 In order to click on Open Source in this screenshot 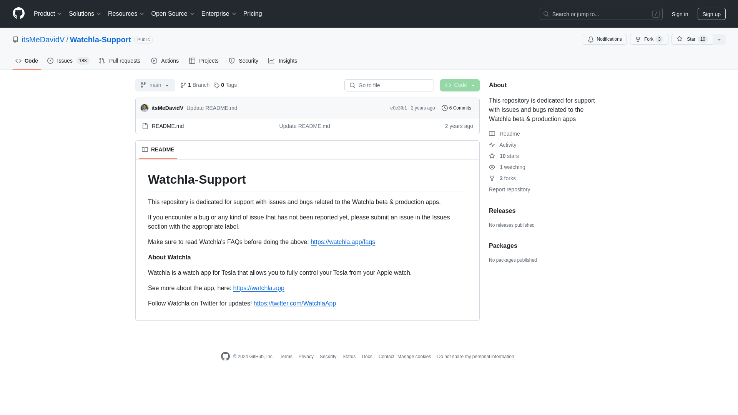, I will do `click(173, 14)`.